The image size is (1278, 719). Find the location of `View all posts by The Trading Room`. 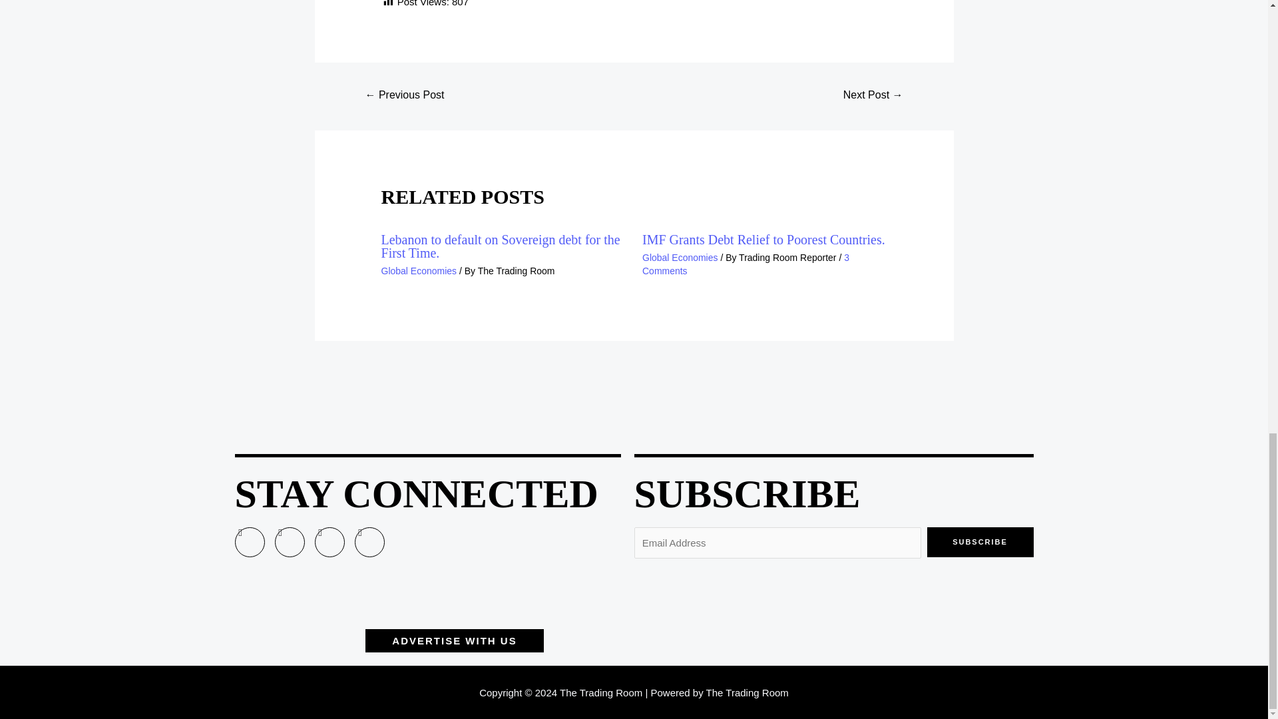

View all posts by The Trading Room is located at coordinates (517, 270).